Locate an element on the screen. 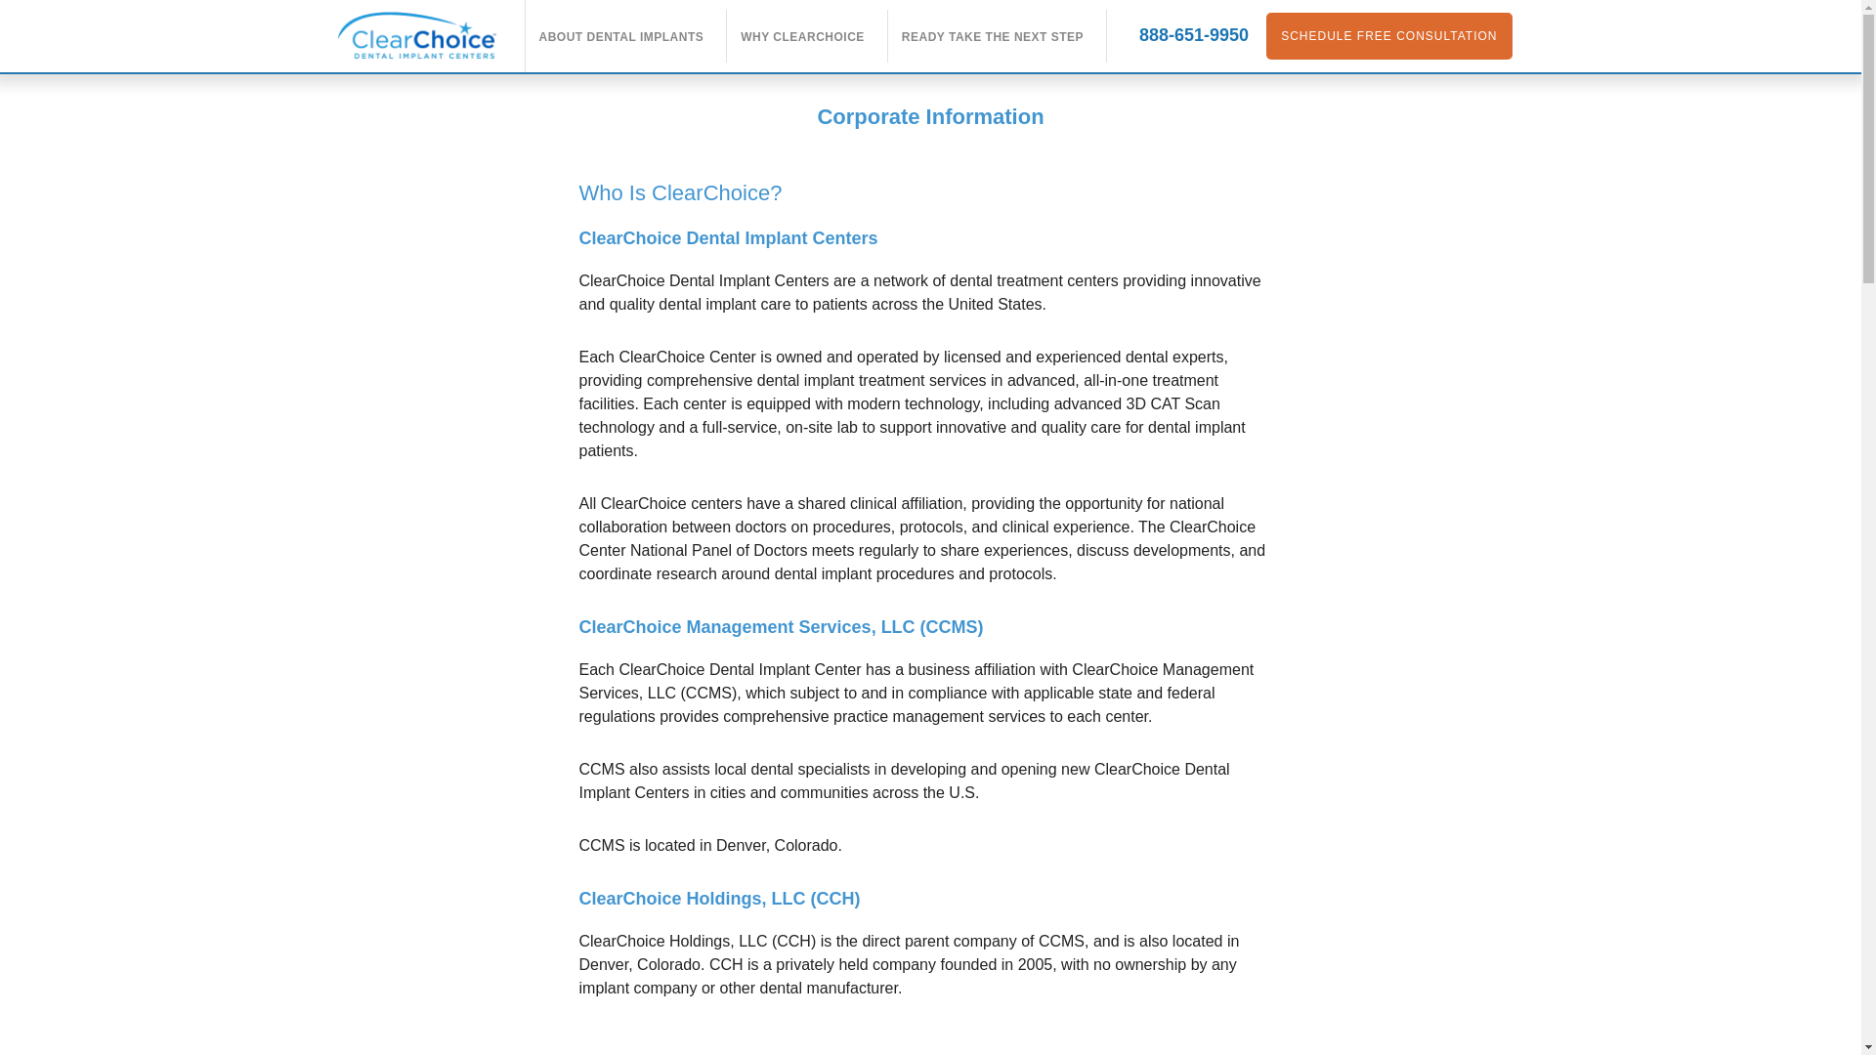 The height and width of the screenshot is (1055, 1876). READY TAKE THE NEXT STEP is located at coordinates (993, 37).